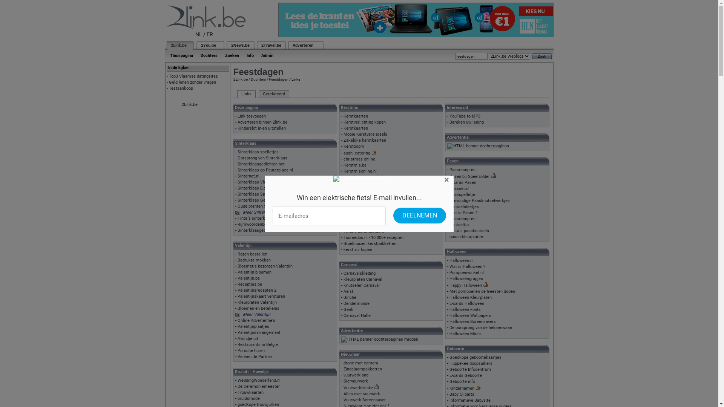 The height and width of the screenshot is (407, 724). I want to click on E-cards Pasen, so click(463, 182).